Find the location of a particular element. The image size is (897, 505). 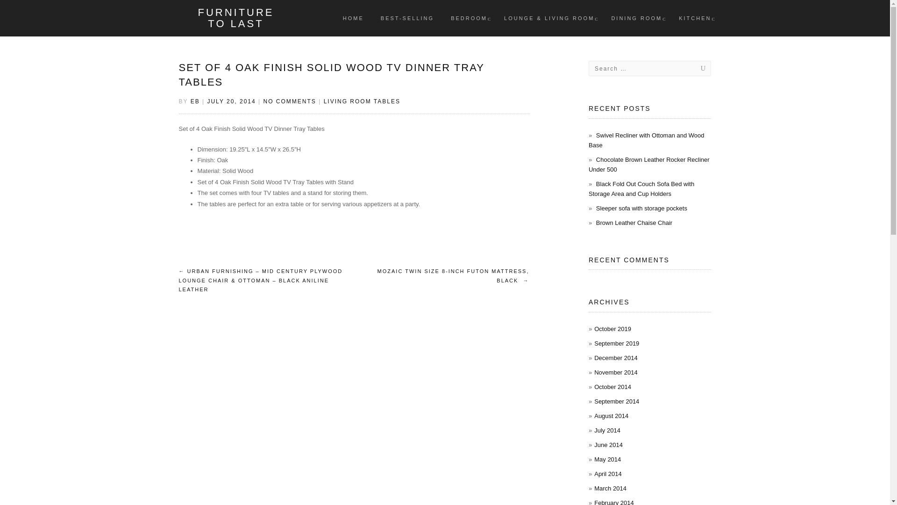

KITCHEN is located at coordinates (695, 18).